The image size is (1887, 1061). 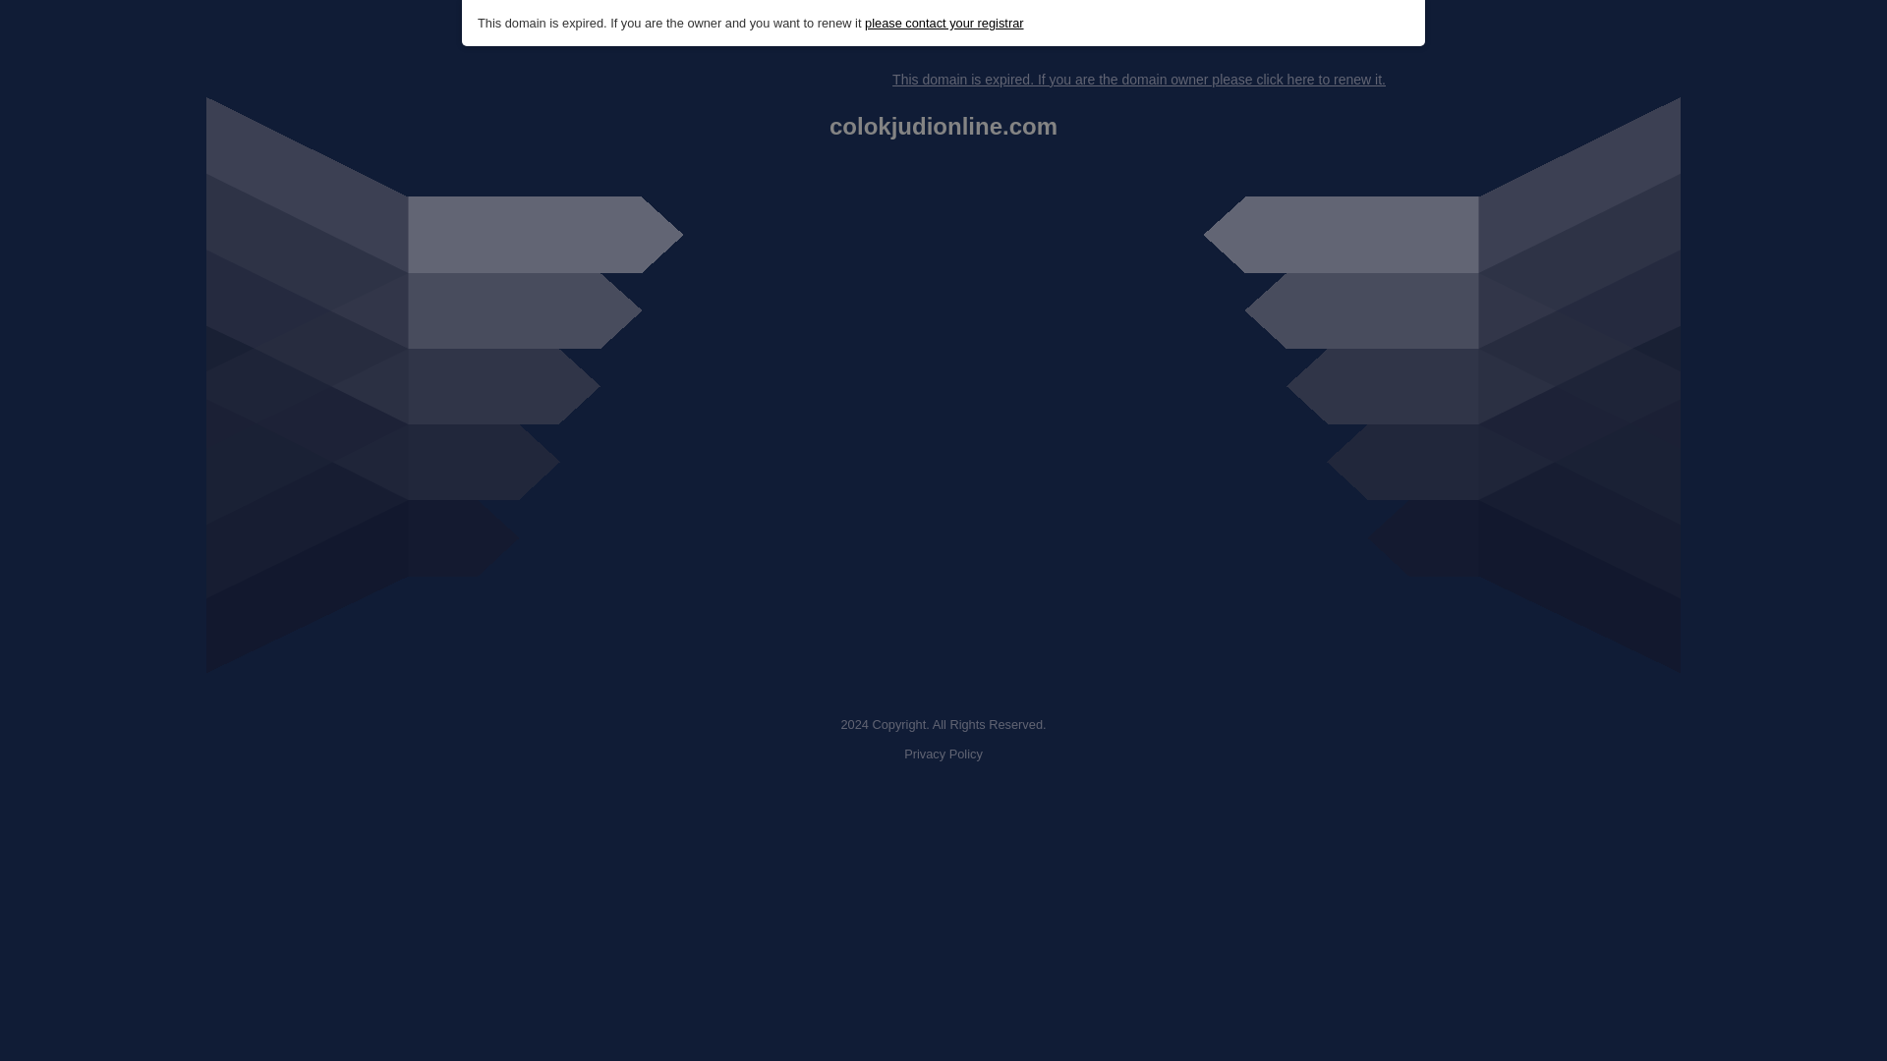 What do you see at coordinates (943, 754) in the screenshot?
I see `Privacy Policy` at bounding box center [943, 754].